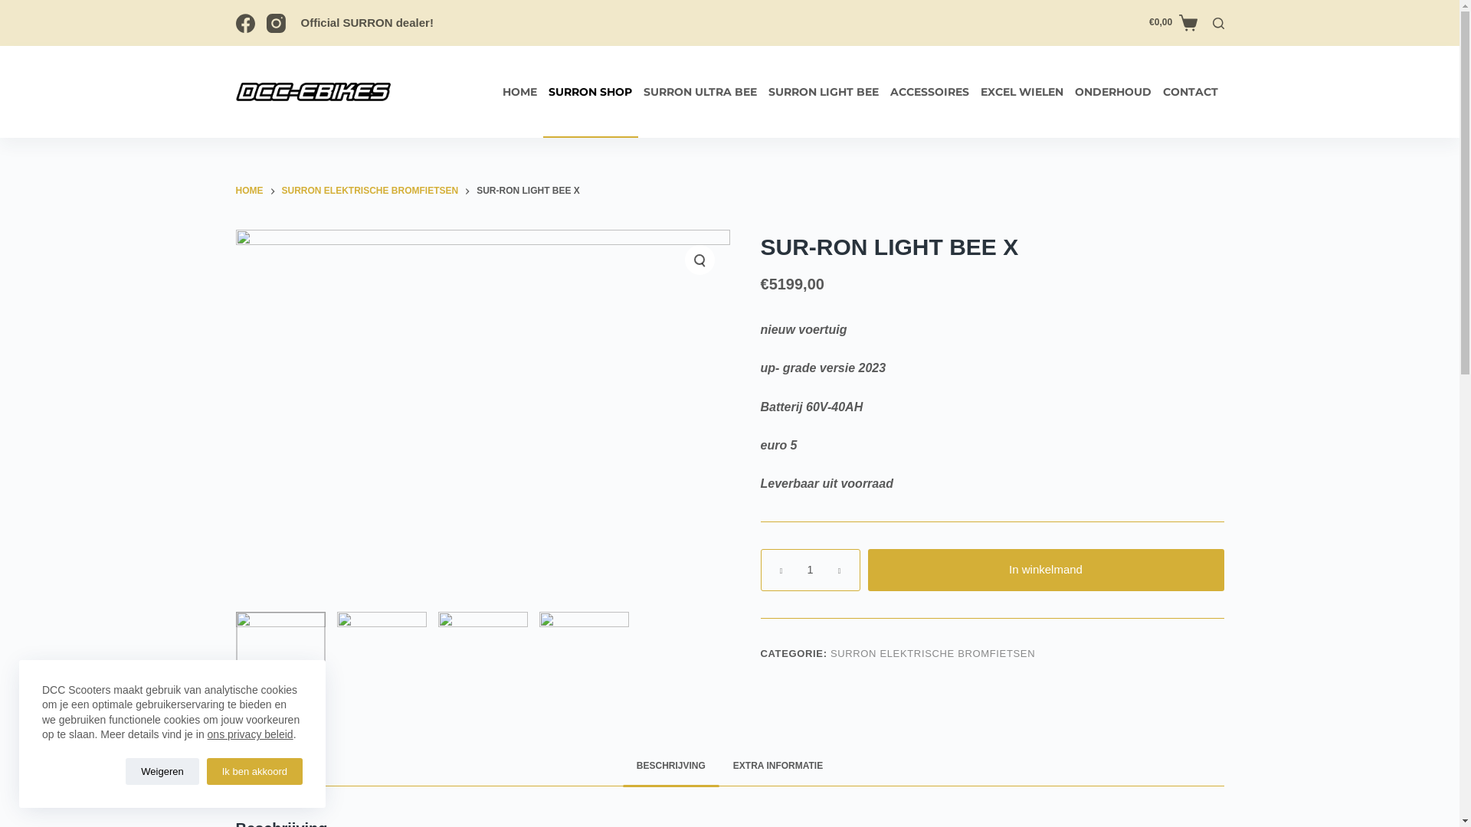  What do you see at coordinates (371, 191) in the screenshot?
I see `SURRON ELEKTRISCHE BROMFIETSEN` at bounding box center [371, 191].